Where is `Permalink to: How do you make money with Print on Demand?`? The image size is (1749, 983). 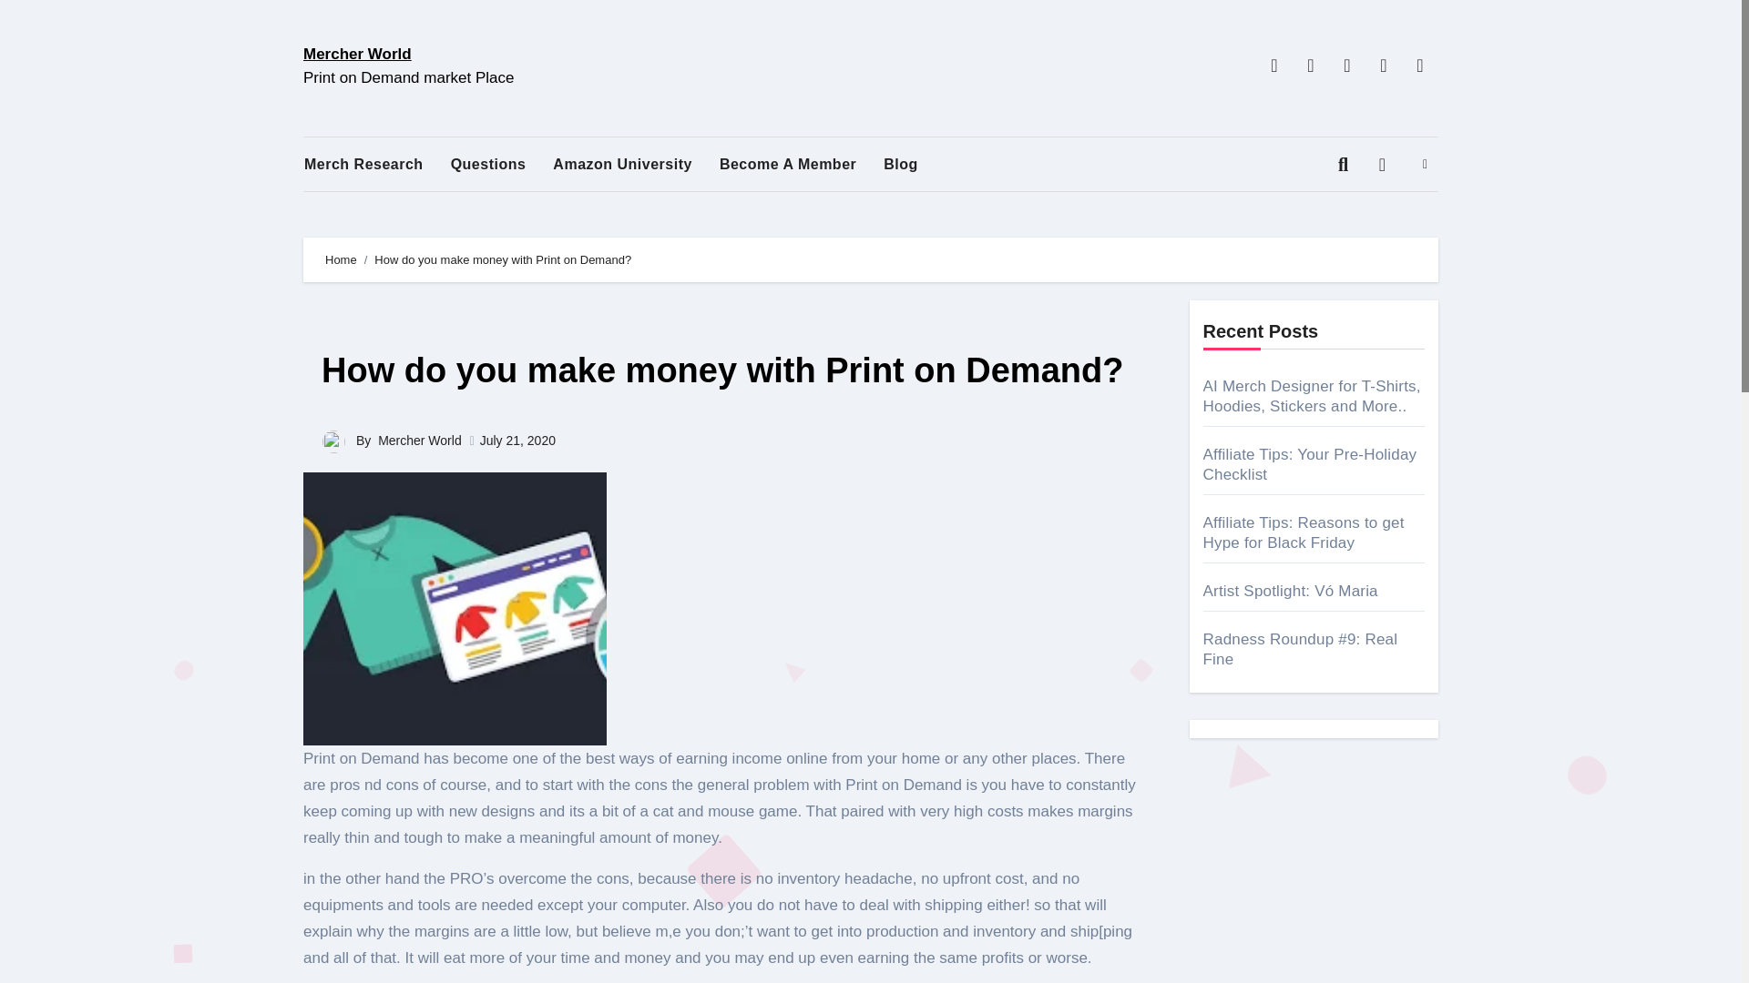
Permalink to: How do you make money with Print on Demand? is located at coordinates (721, 370).